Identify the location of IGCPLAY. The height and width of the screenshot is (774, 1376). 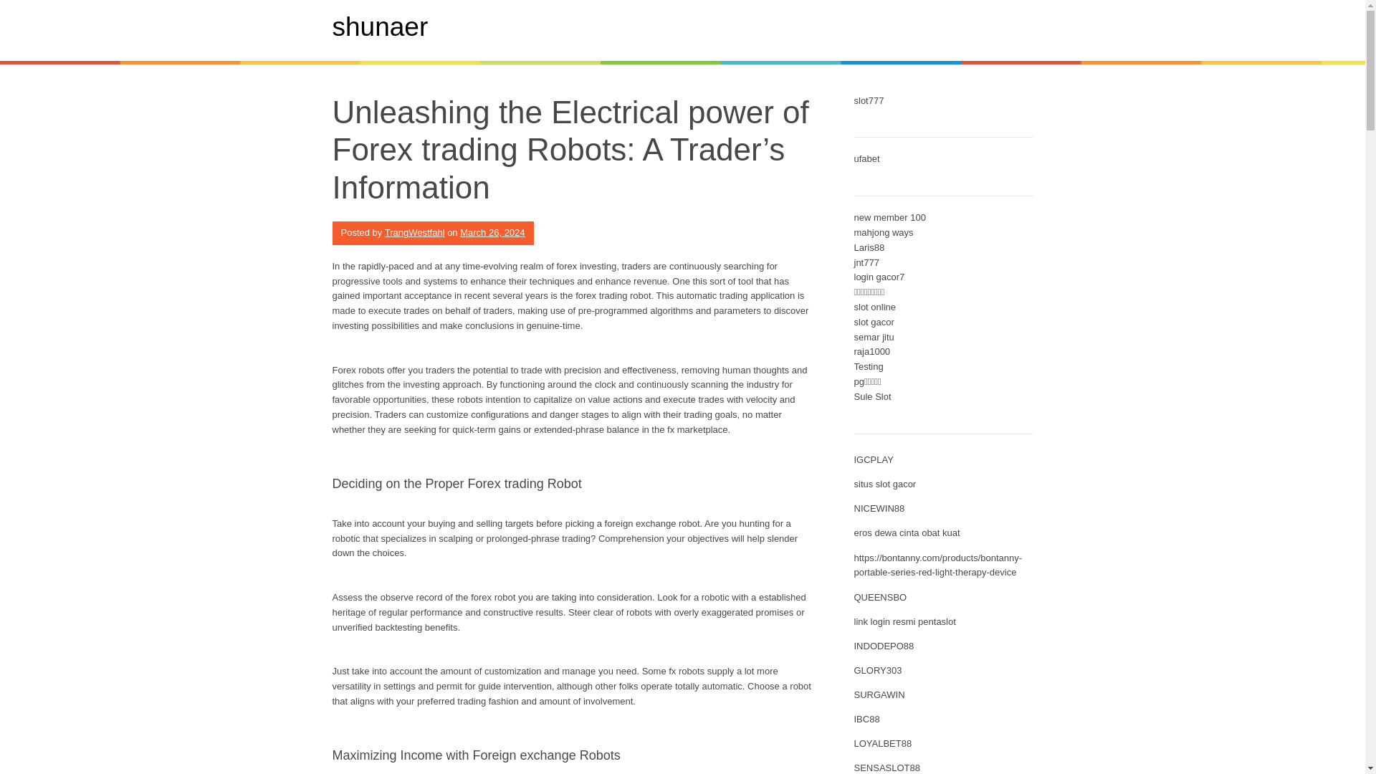
(874, 459).